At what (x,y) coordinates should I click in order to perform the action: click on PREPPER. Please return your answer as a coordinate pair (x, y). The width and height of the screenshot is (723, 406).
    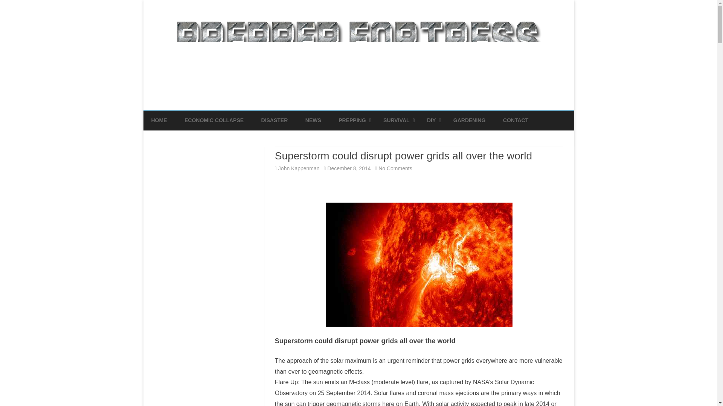
    Looking at the image, I should click on (376, 138).